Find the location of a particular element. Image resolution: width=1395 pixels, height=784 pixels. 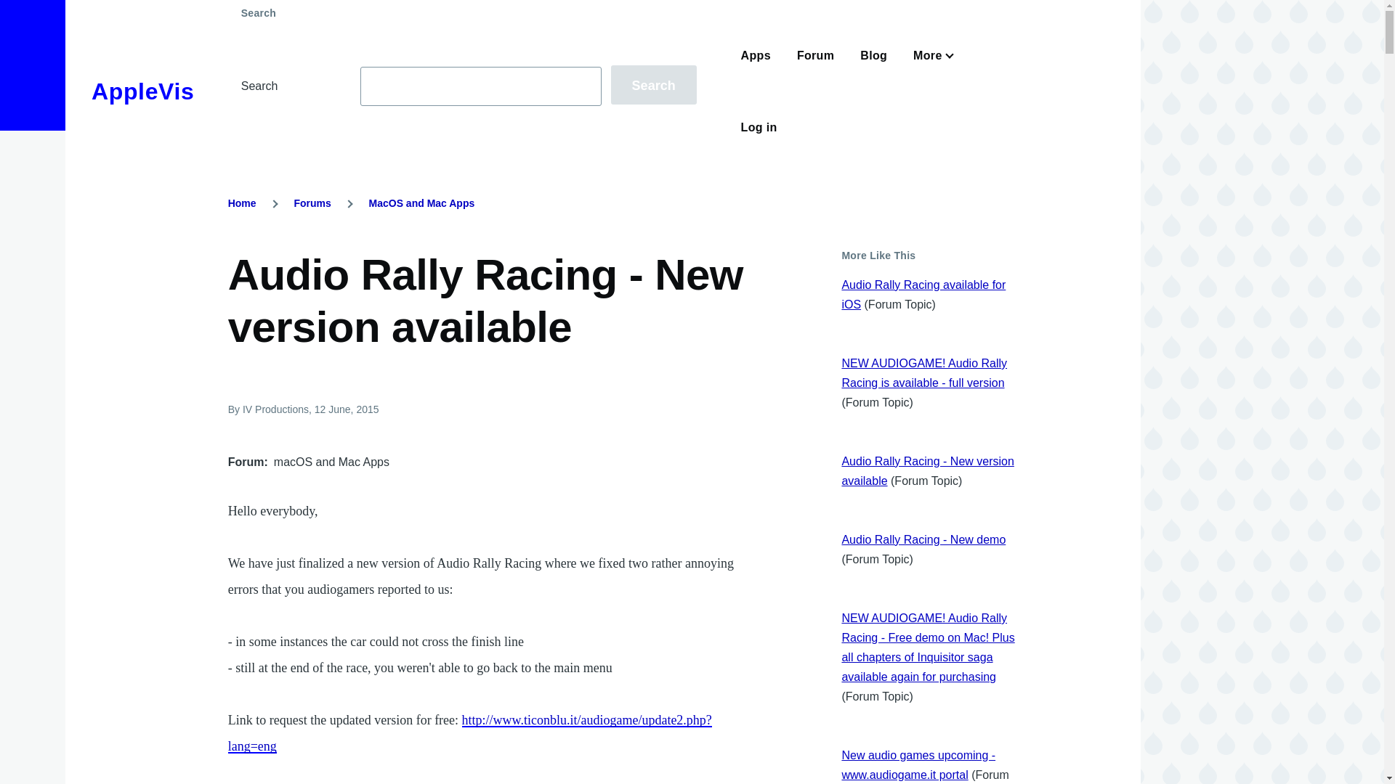

More is located at coordinates (931, 55).